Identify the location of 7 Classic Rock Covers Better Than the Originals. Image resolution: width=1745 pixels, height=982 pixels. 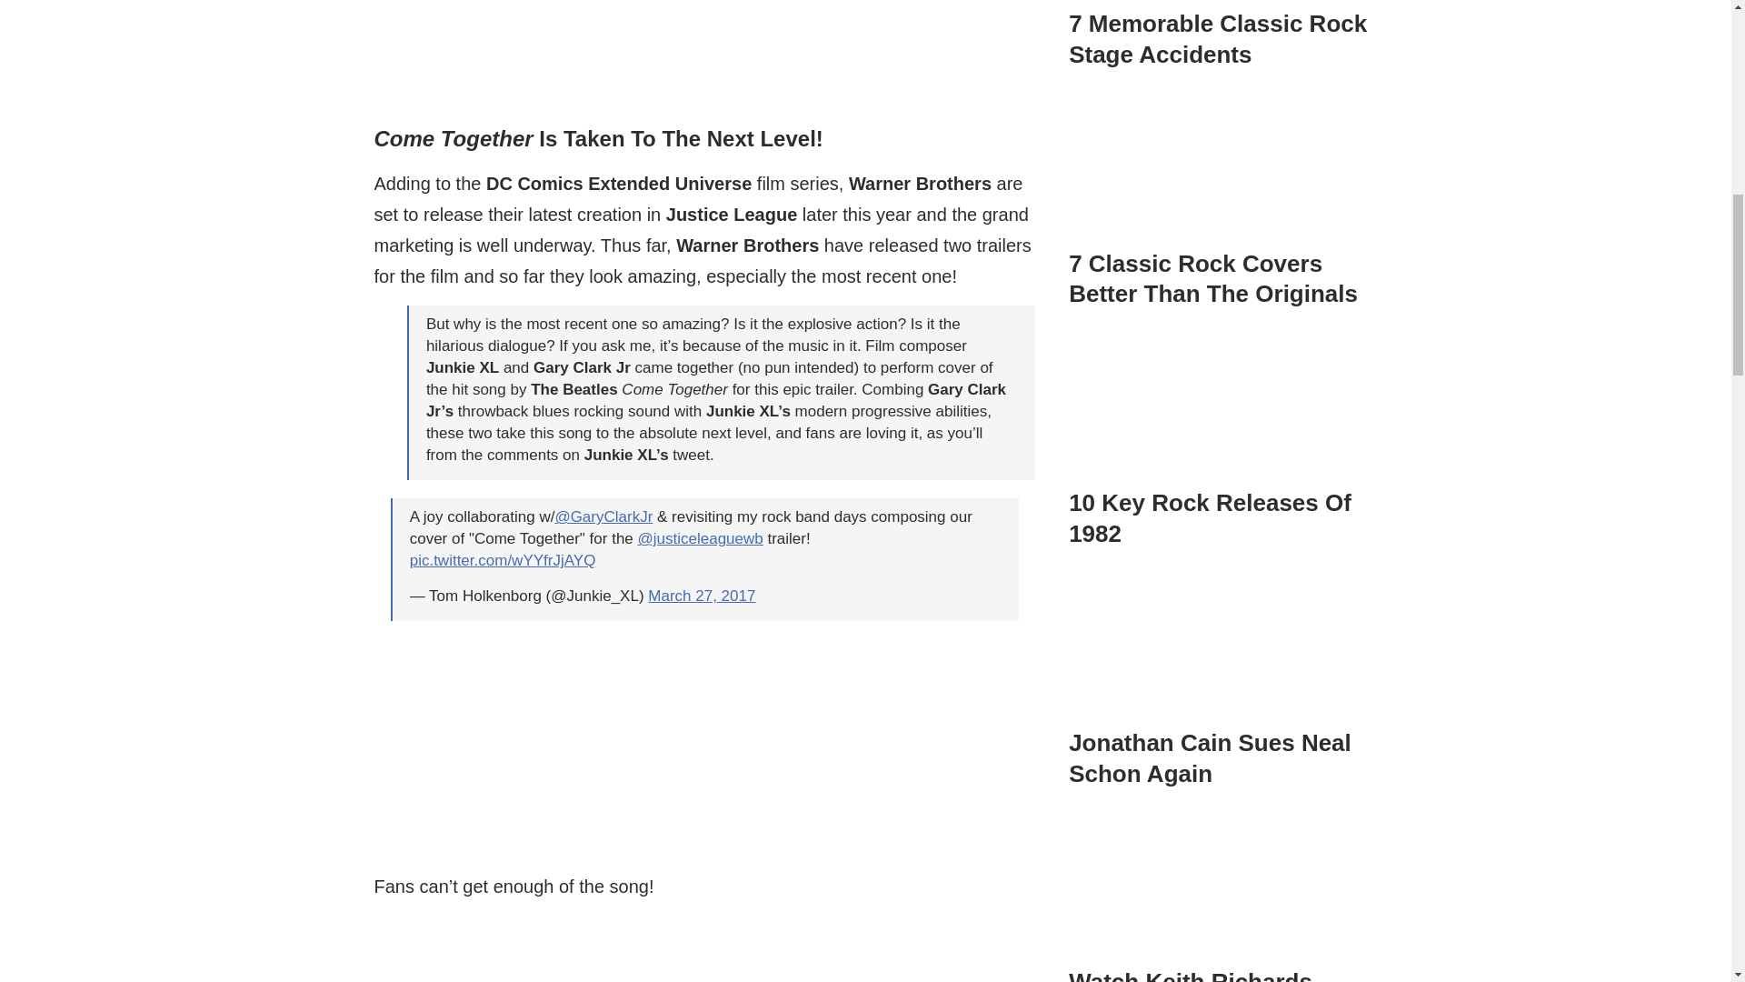
(1221, 196).